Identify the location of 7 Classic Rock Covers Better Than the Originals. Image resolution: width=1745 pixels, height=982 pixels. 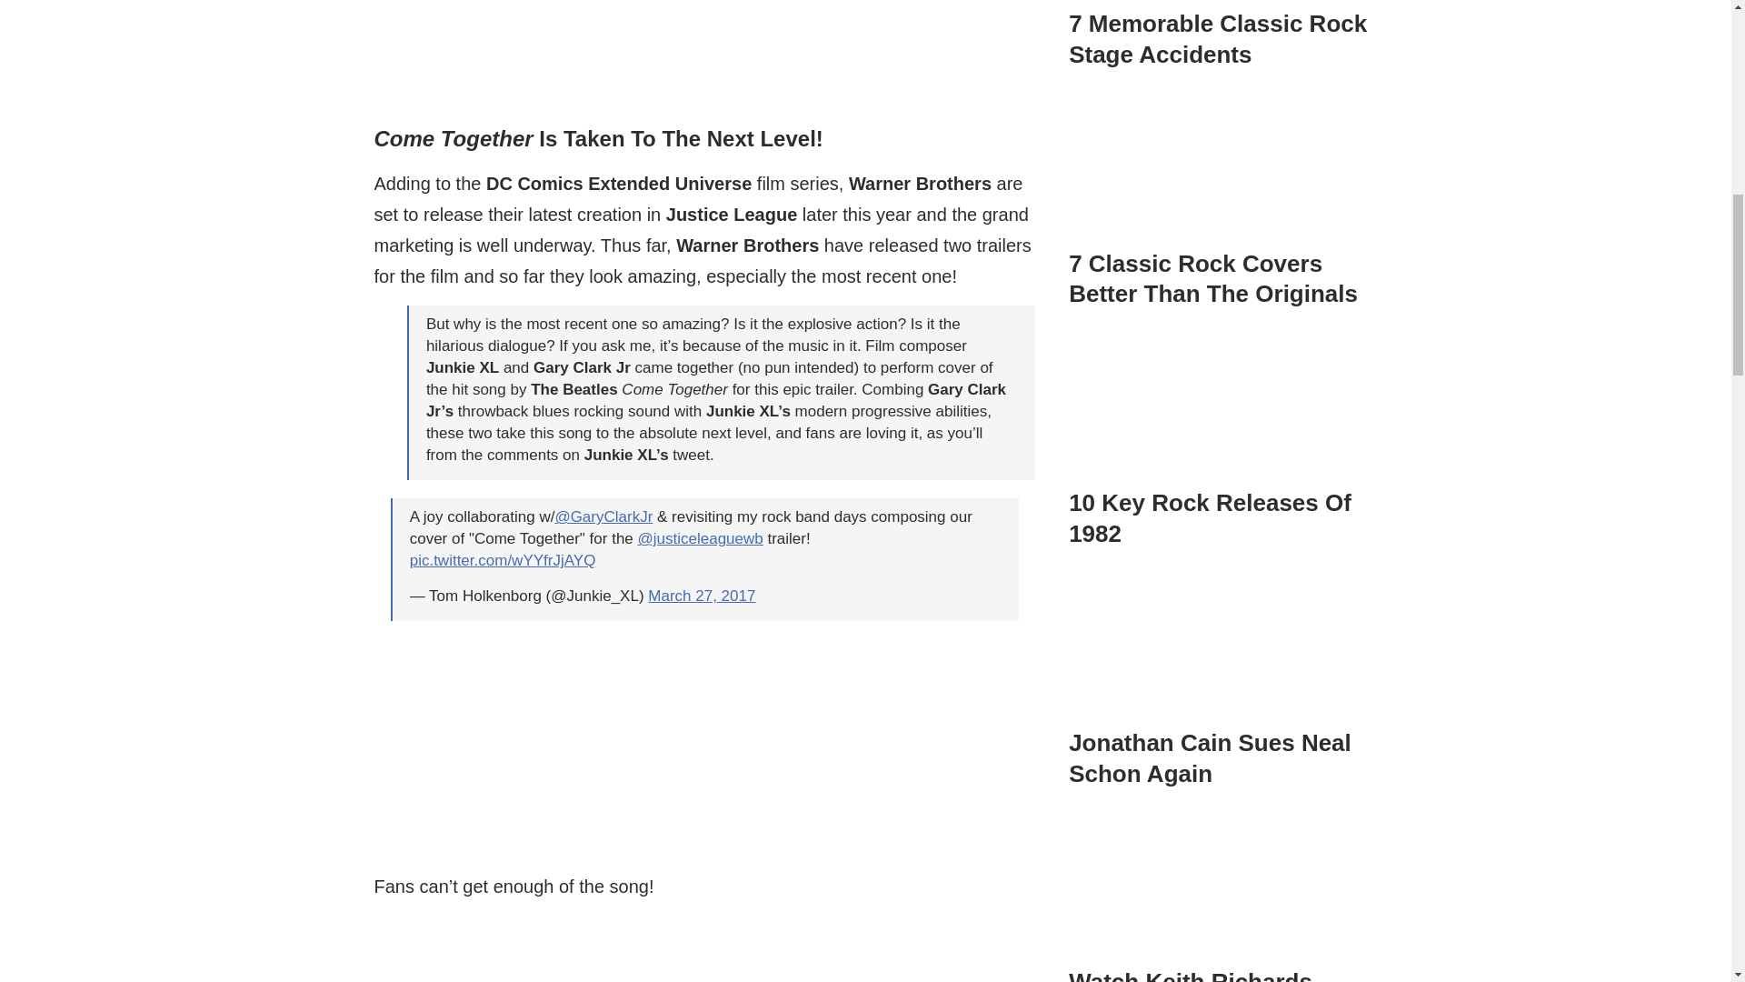
(1221, 196).